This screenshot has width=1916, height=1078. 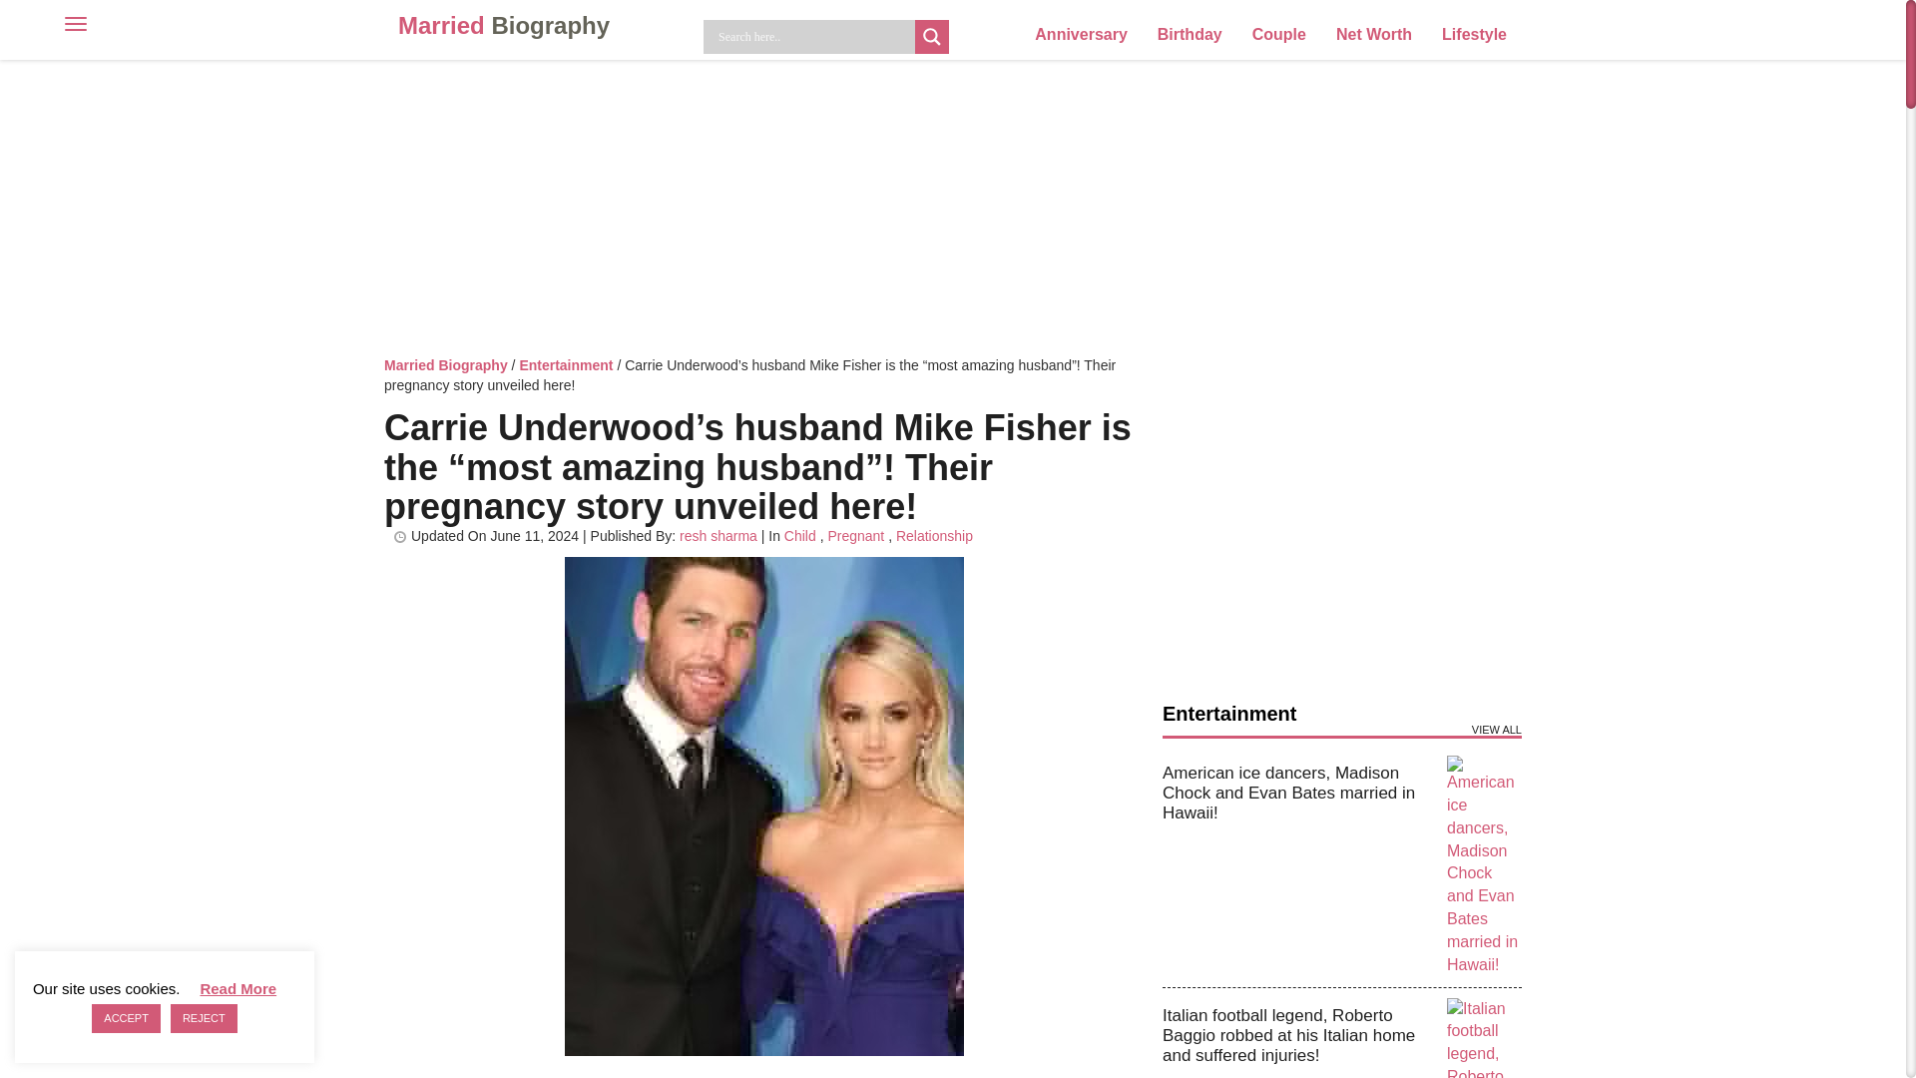 I want to click on Couple, so click(x=1279, y=34).